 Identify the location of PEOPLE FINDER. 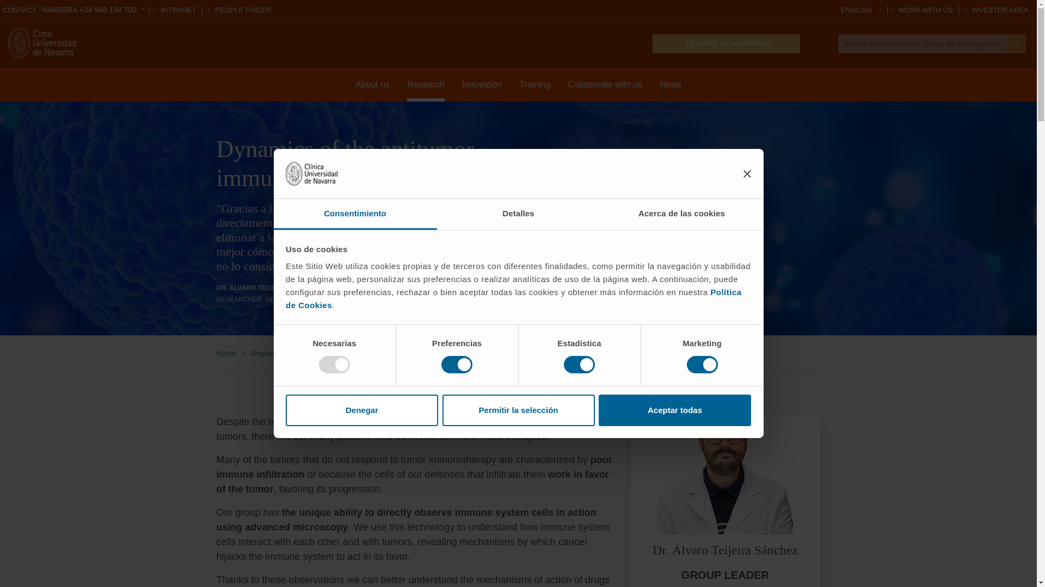
(239, 10).